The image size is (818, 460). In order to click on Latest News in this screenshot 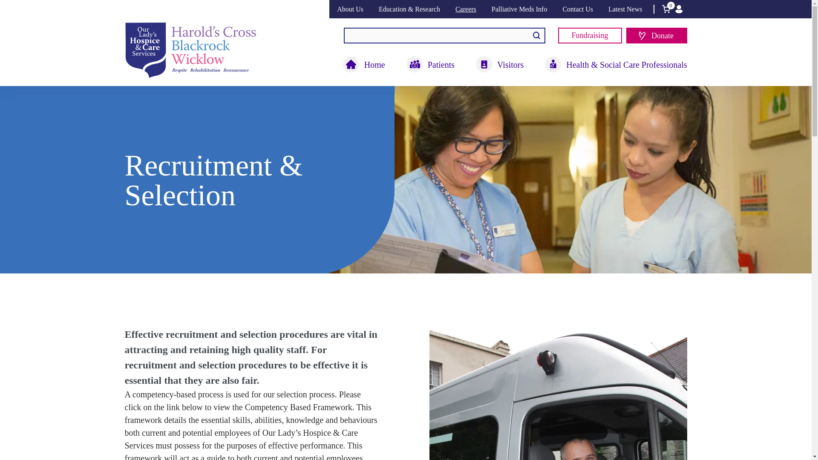, I will do `click(625, 9)`.